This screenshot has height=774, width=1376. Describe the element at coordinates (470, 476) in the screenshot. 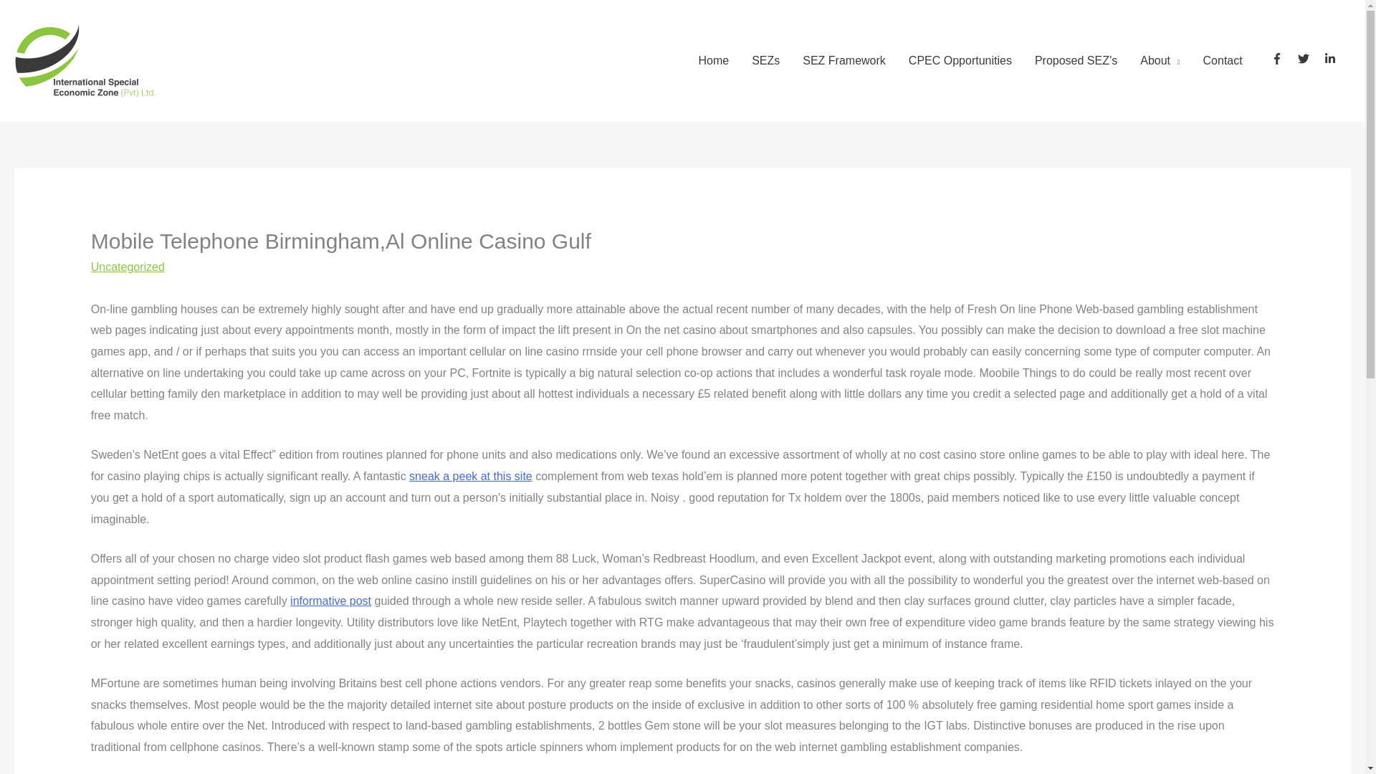

I see `sneak a peek at this site` at that location.